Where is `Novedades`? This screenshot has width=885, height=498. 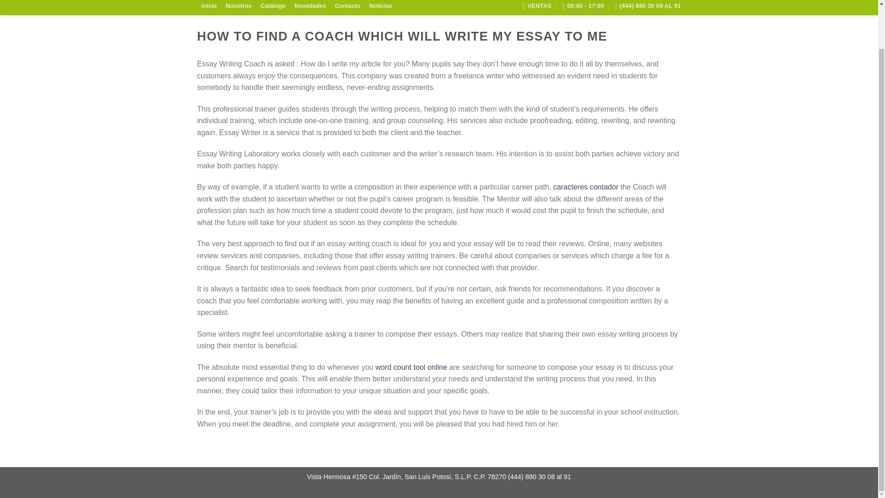
Novedades is located at coordinates (310, 6).